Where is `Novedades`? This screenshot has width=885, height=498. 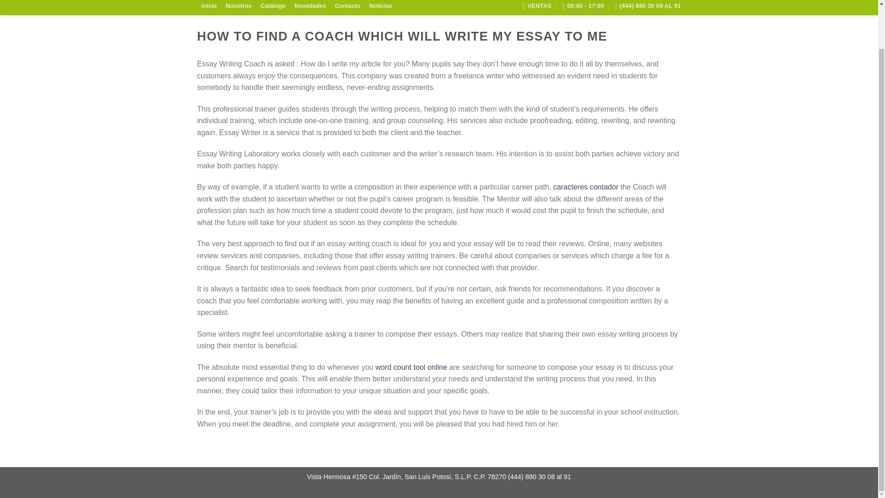
Novedades is located at coordinates (310, 6).